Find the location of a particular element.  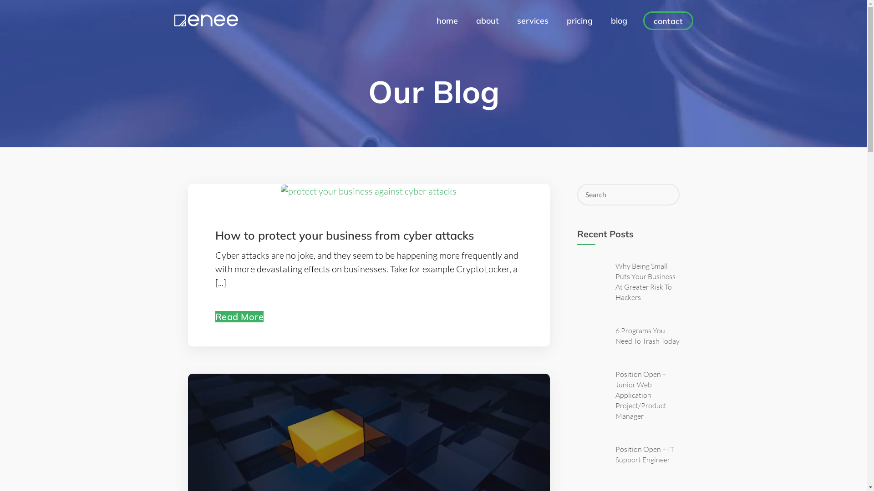

How to protect your business from cyber attacks is located at coordinates (344, 236).